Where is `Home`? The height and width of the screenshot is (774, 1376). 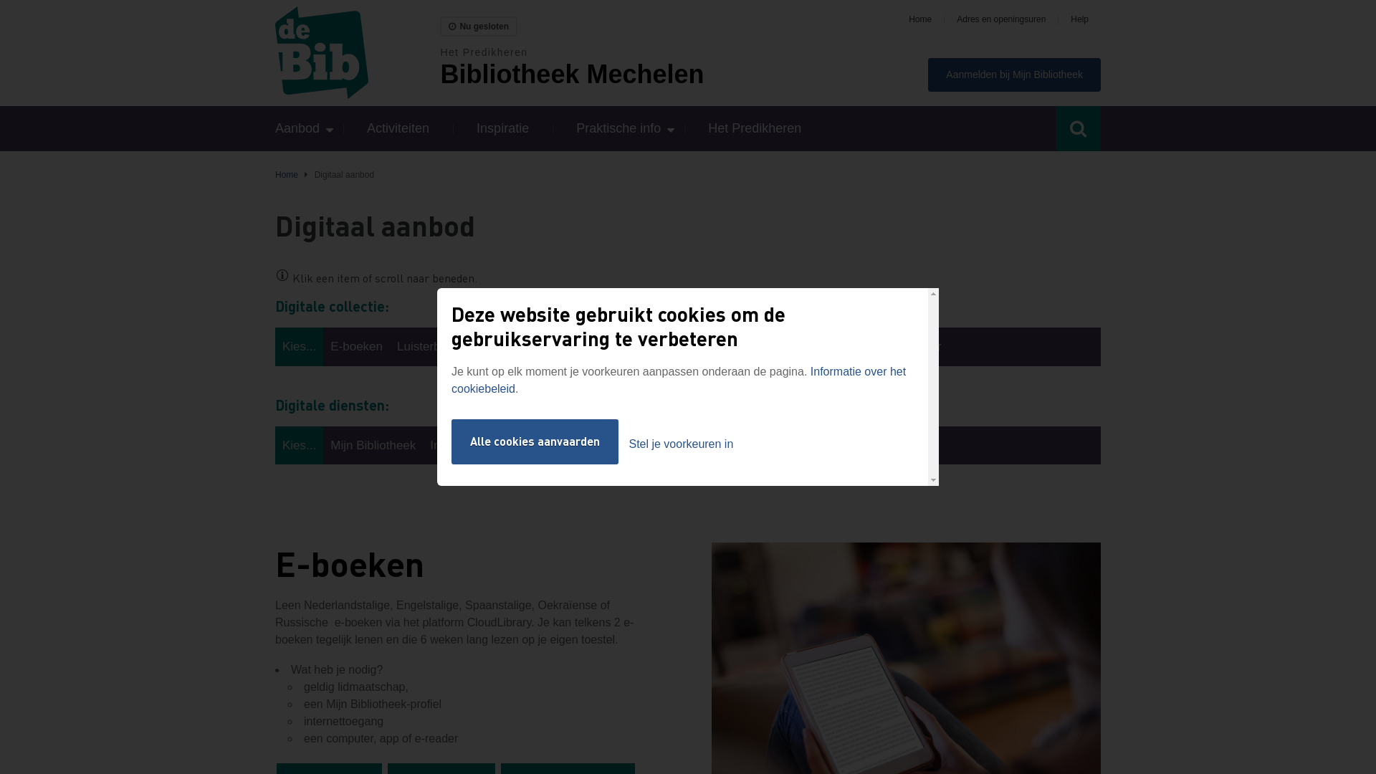 Home is located at coordinates (287, 175).